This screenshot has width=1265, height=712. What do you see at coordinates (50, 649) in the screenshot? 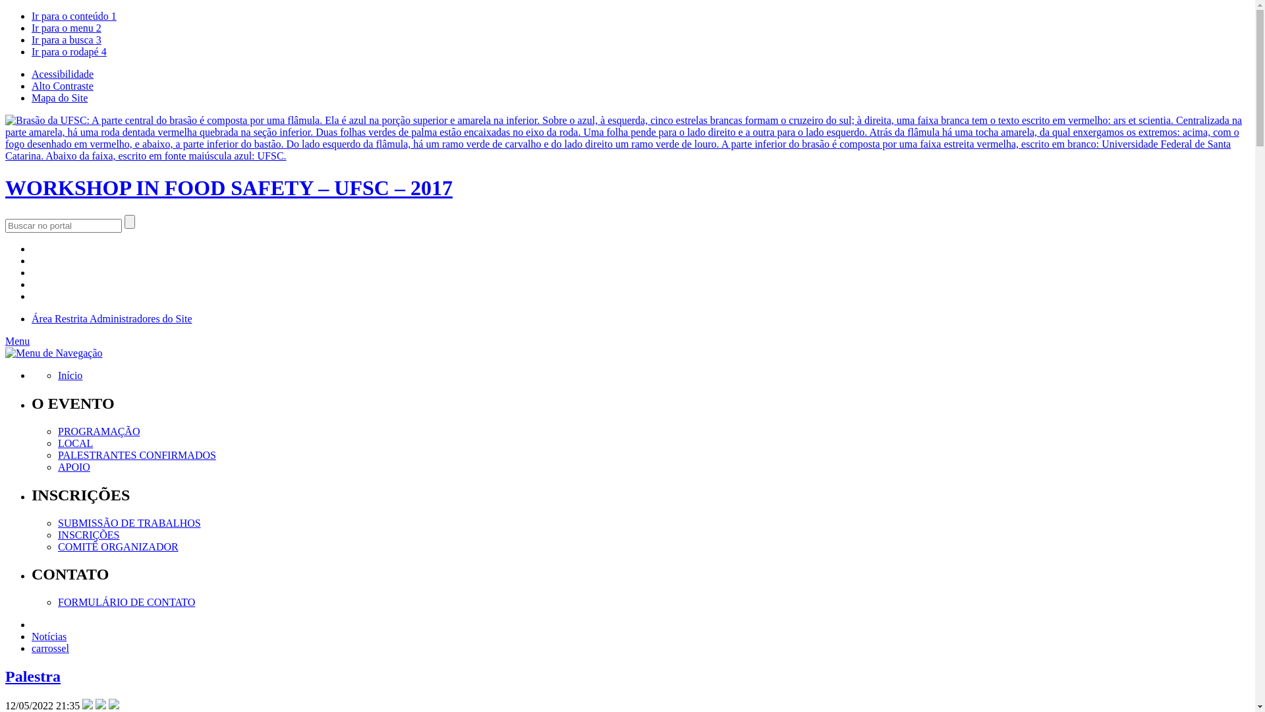
I see `carrossel` at bounding box center [50, 649].